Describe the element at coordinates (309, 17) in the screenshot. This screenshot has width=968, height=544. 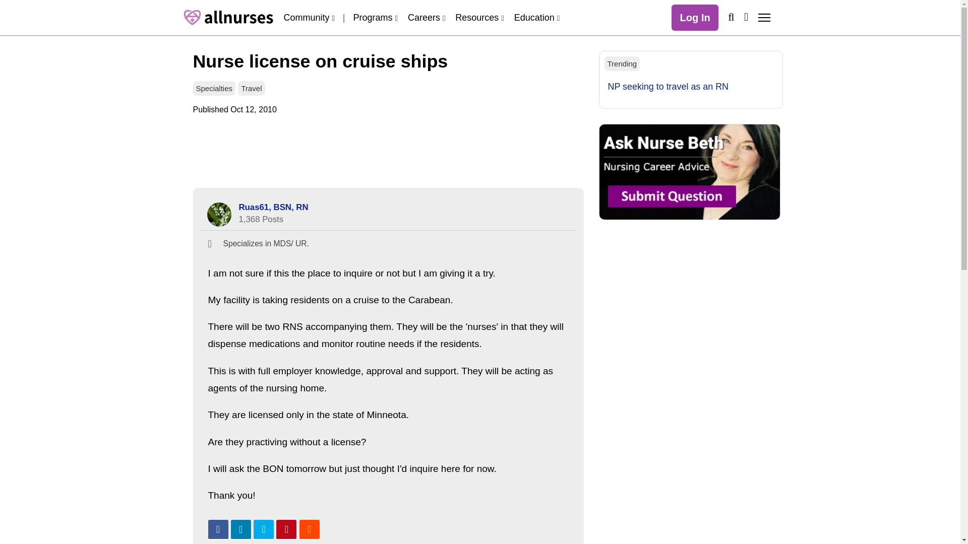
I see `Community` at that location.